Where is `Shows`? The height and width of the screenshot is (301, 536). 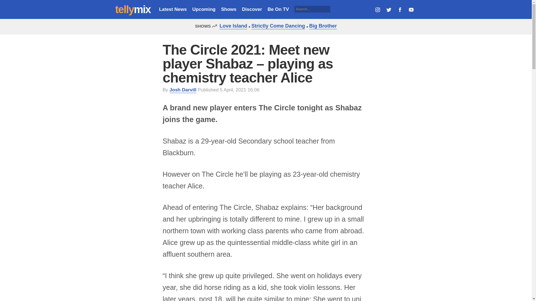
Shows is located at coordinates (228, 9).